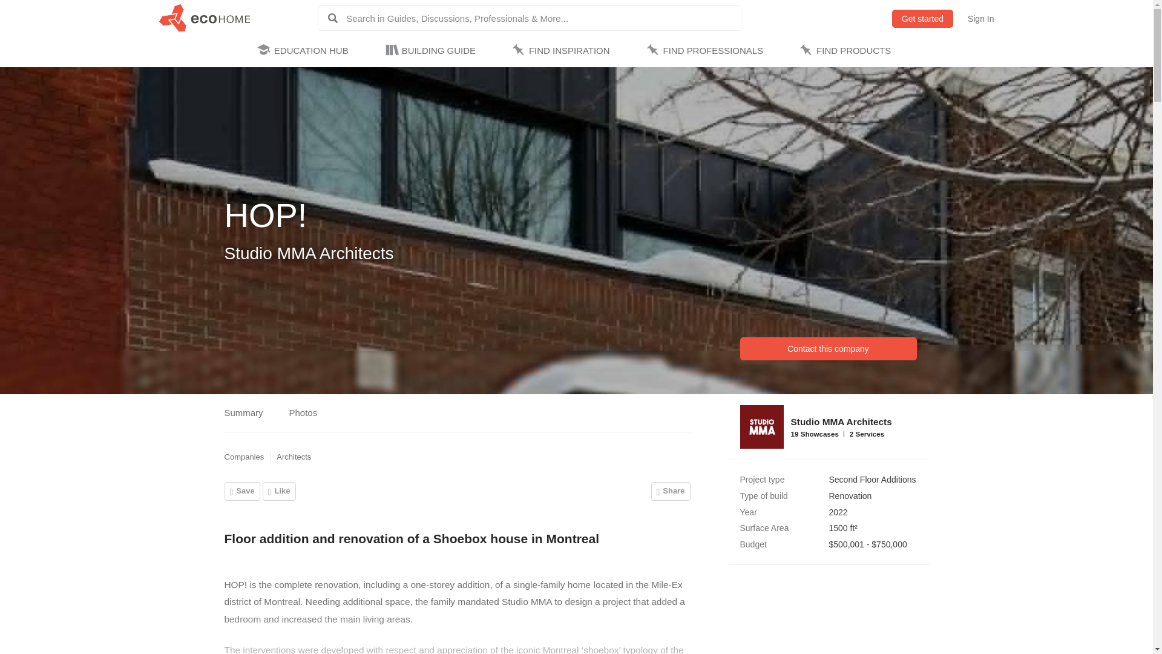 The height and width of the screenshot is (654, 1162). I want to click on Get started, so click(922, 19).